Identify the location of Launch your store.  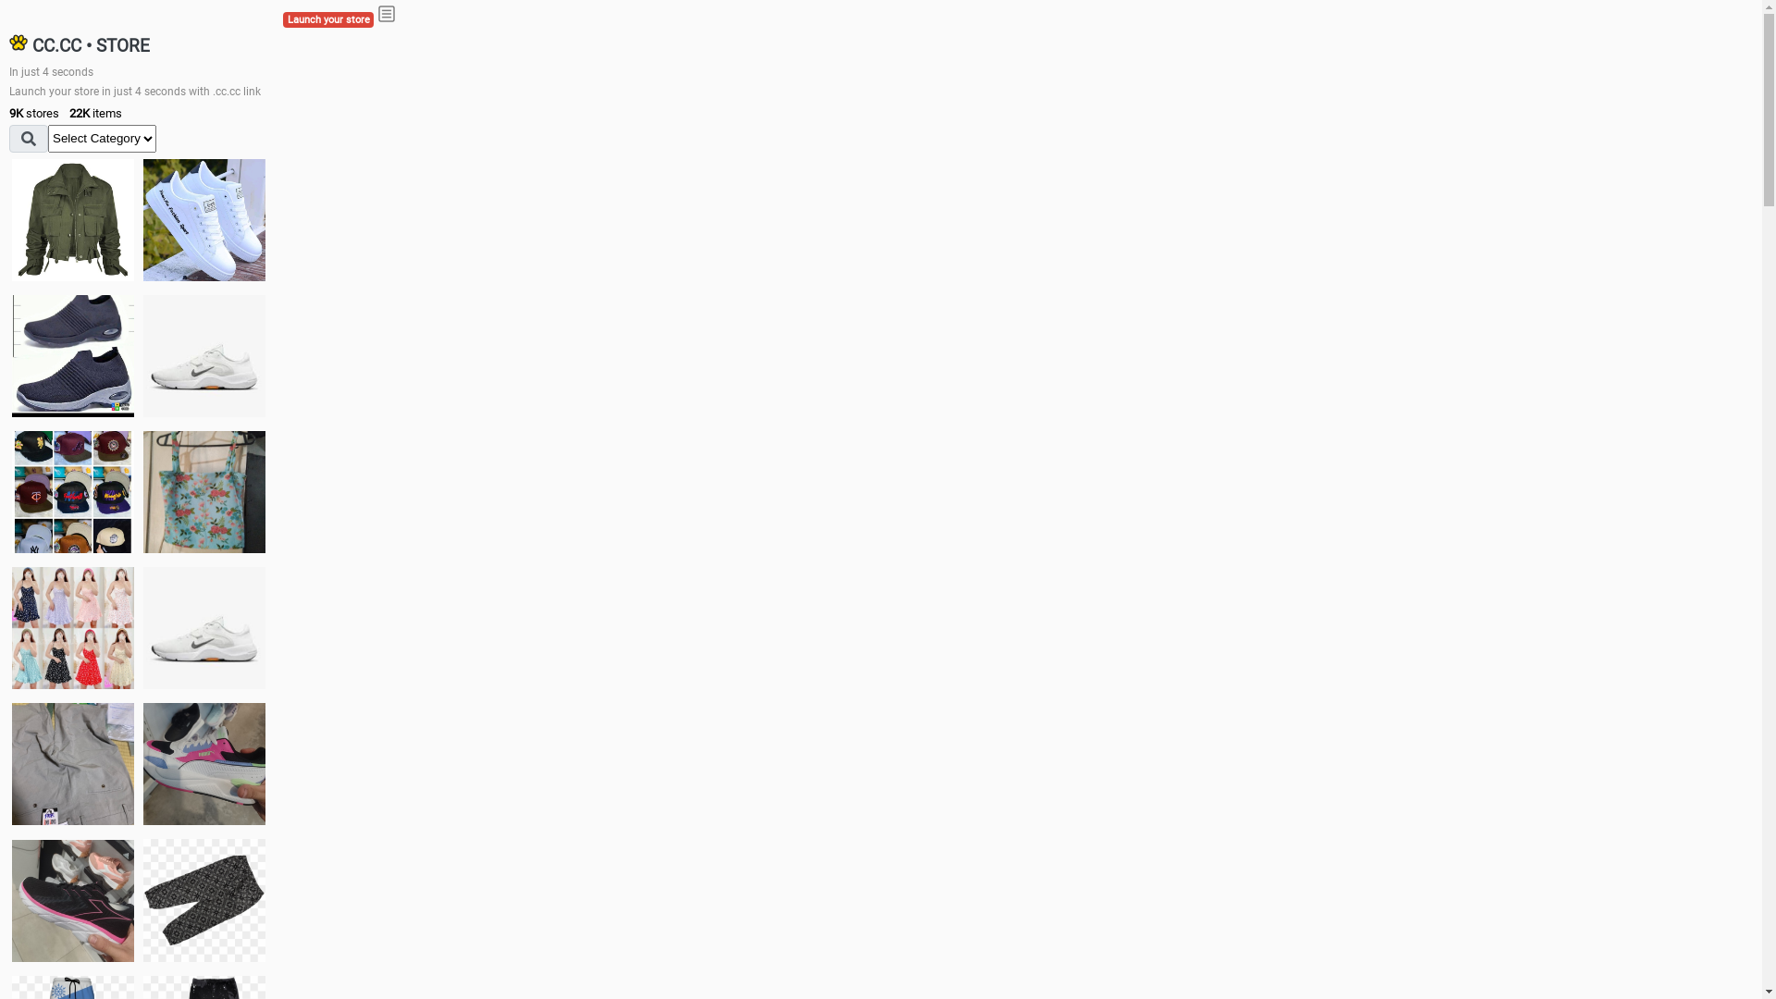
(328, 20).